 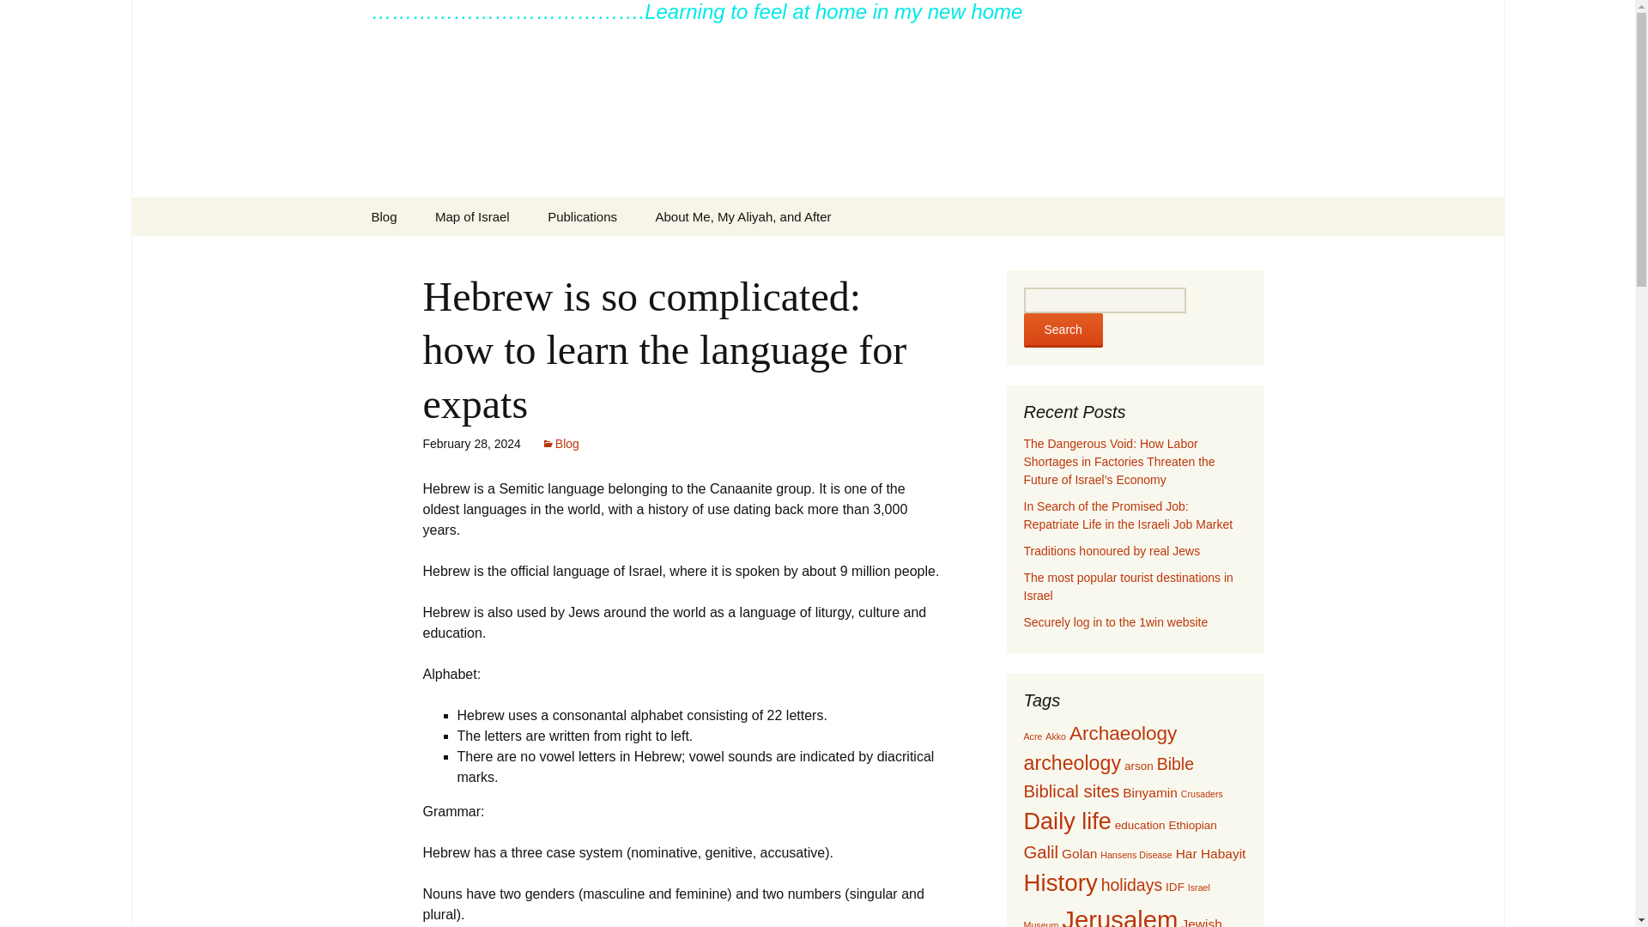 What do you see at coordinates (1079, 853) in the screenshot?
I see `Golan` at bounding box center [1079, 853].